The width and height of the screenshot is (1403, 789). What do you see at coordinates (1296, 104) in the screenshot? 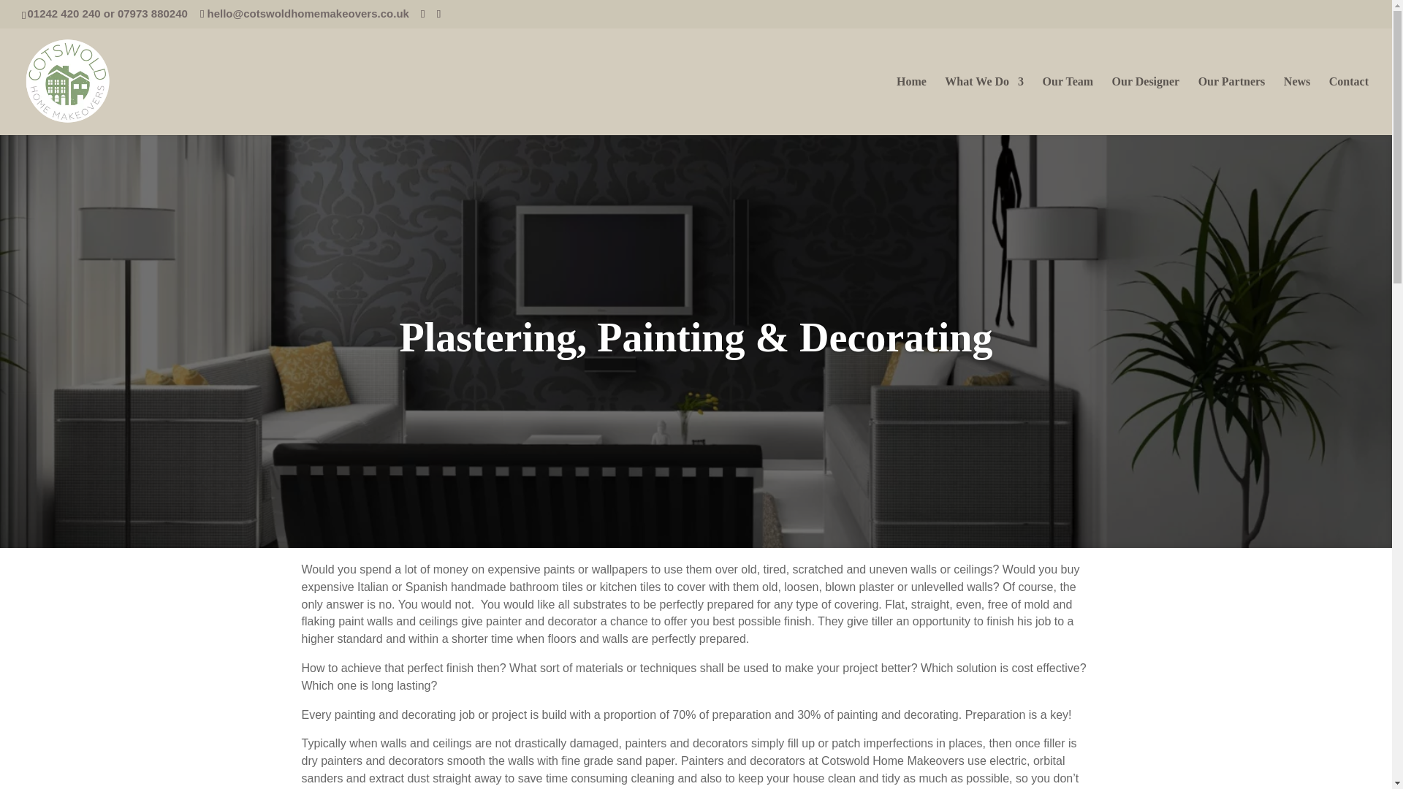
I see `News` at bounding box center [1296, 104].